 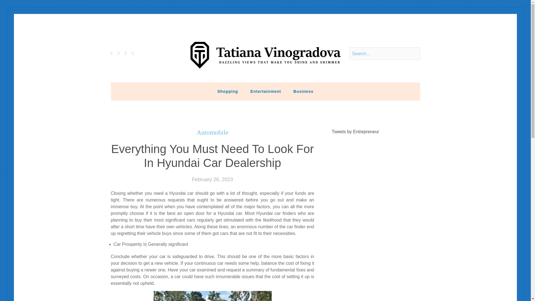 I want to click on Shopping, so click(x=227, y=91).